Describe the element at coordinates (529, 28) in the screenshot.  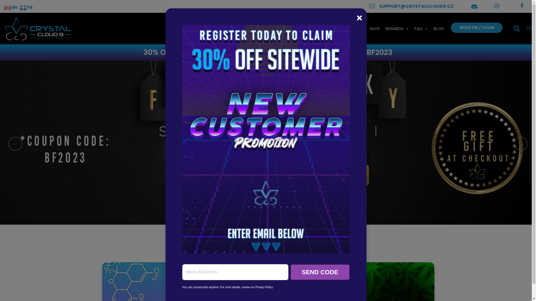
I see `(0)` at that location.